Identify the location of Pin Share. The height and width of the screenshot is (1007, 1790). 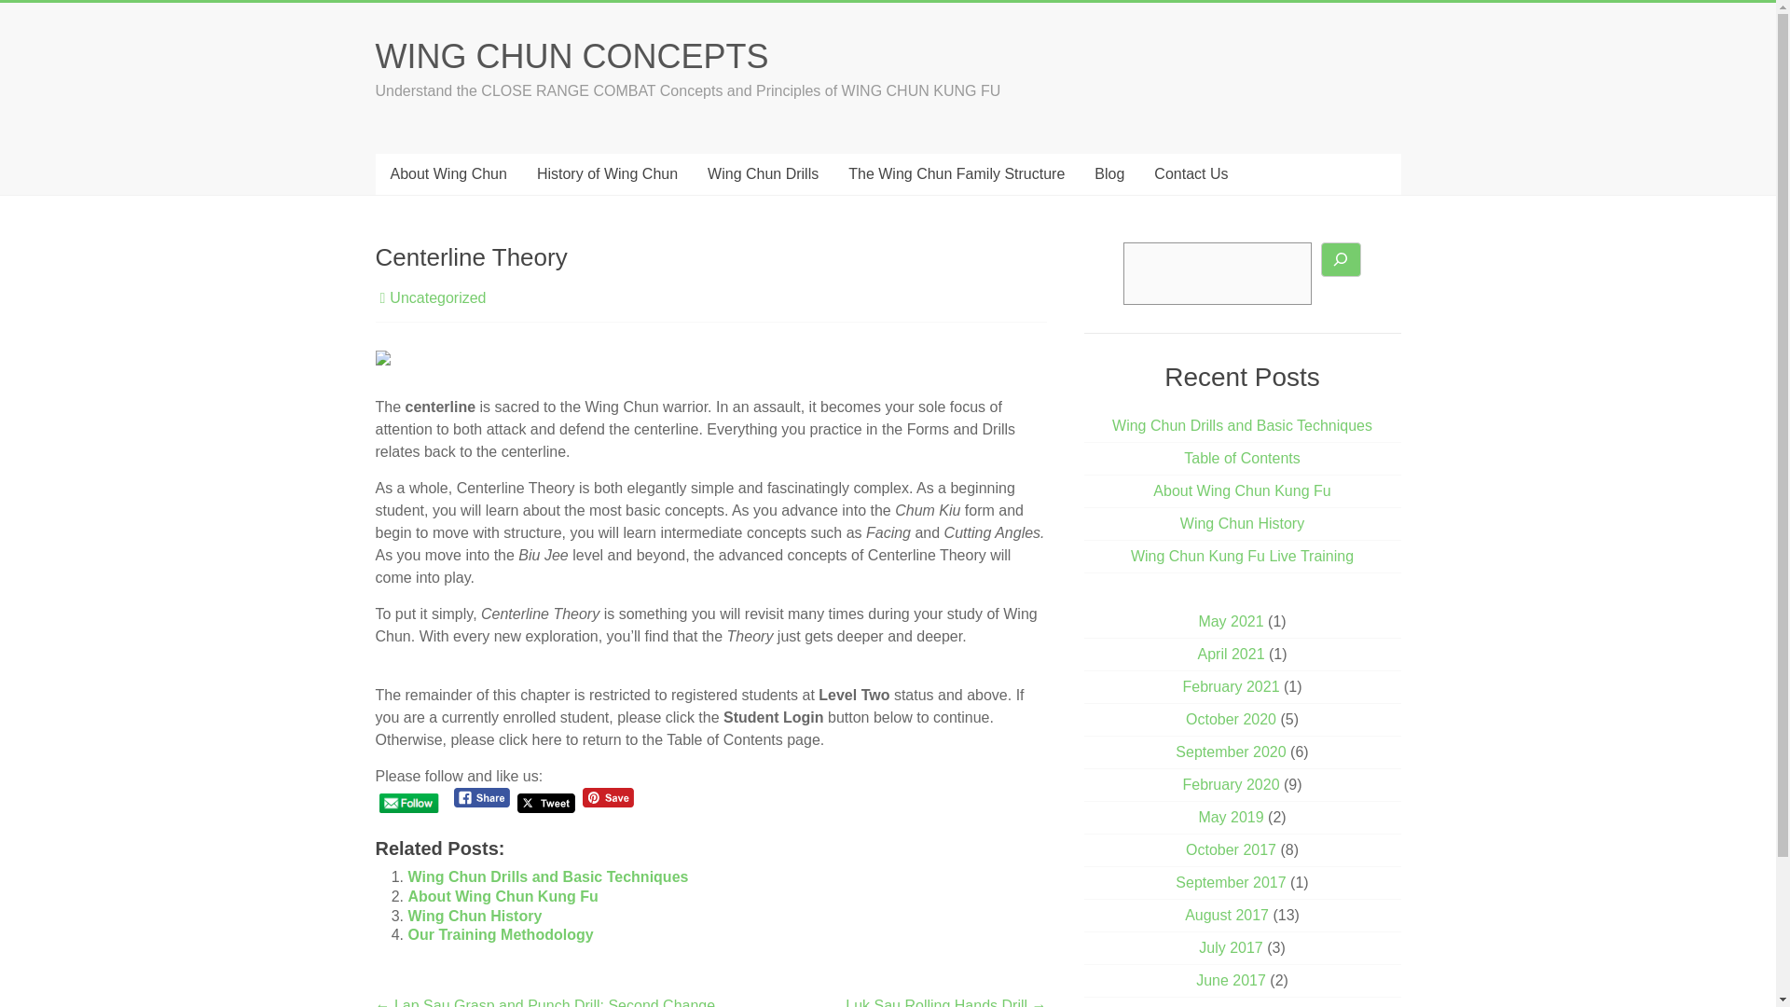
(608, 797).